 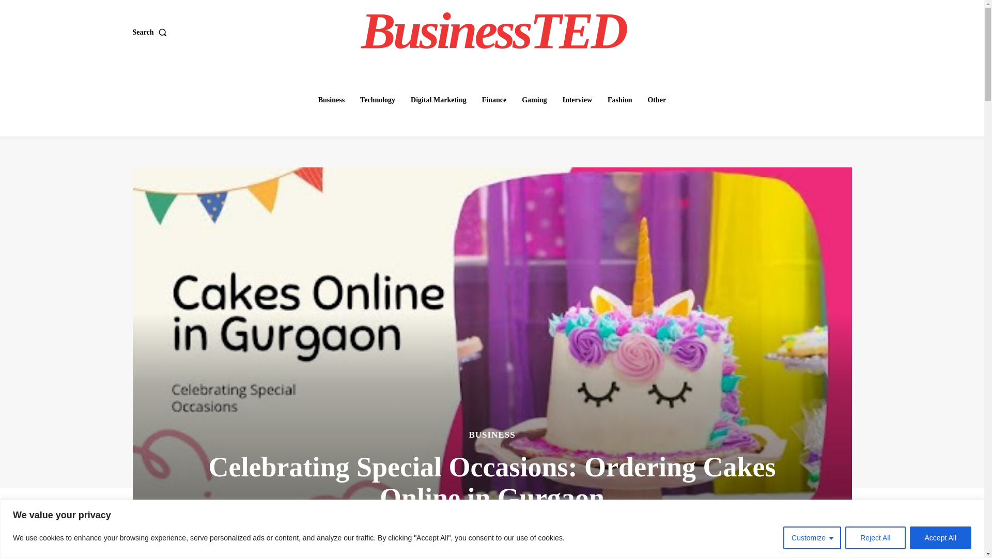 I want to click on Reject All, so click(x=875, y=537).